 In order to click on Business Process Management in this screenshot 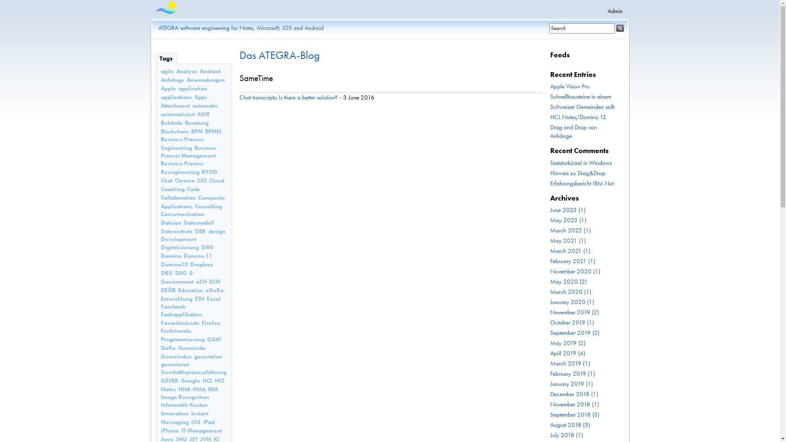, I will do `click(188, 152)`.